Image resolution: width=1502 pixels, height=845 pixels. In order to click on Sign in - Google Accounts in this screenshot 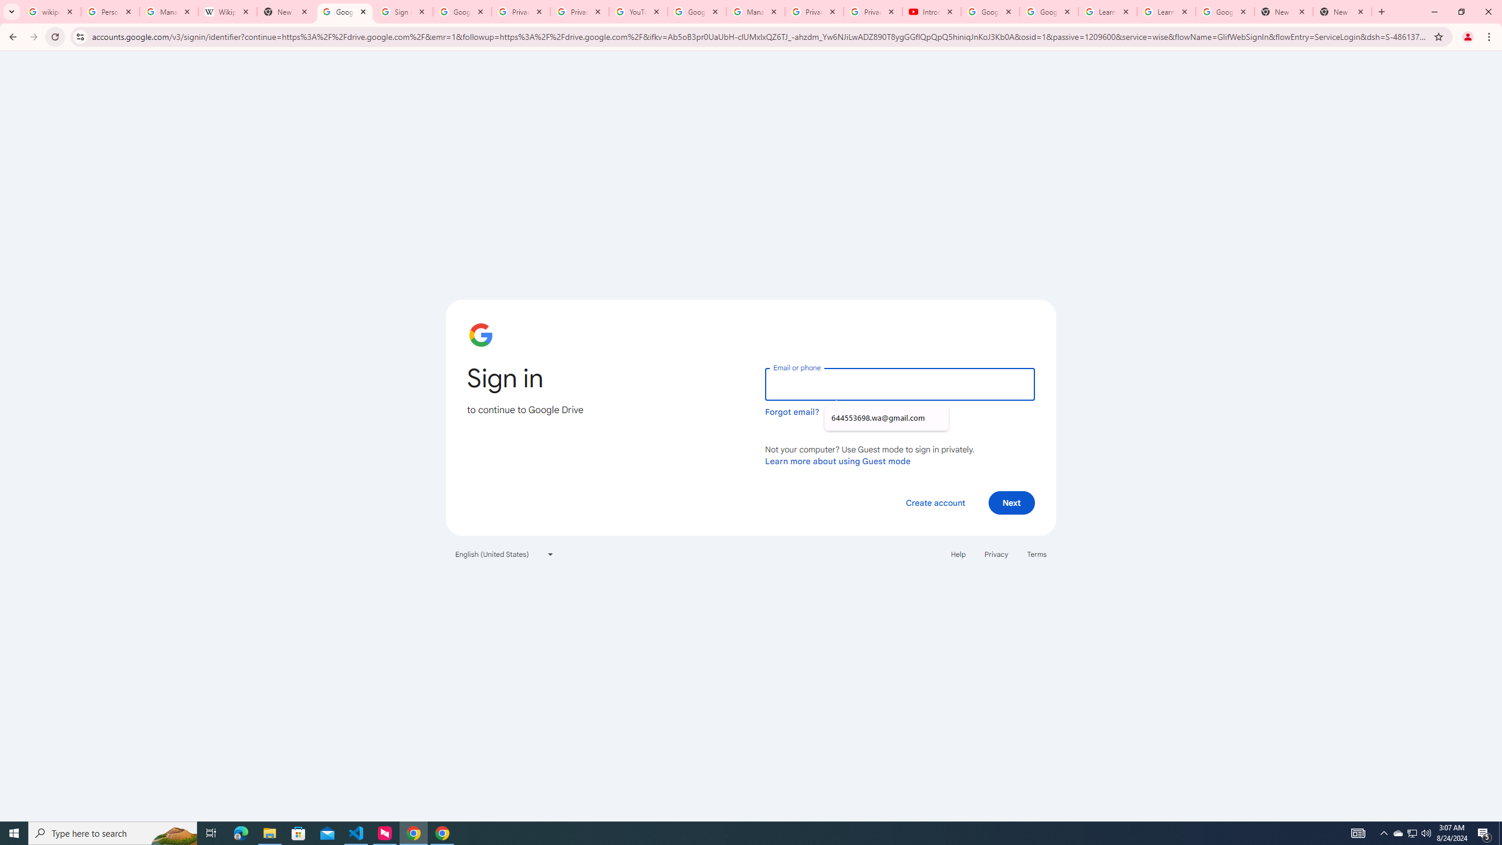, I will do `click(404, 12)`.